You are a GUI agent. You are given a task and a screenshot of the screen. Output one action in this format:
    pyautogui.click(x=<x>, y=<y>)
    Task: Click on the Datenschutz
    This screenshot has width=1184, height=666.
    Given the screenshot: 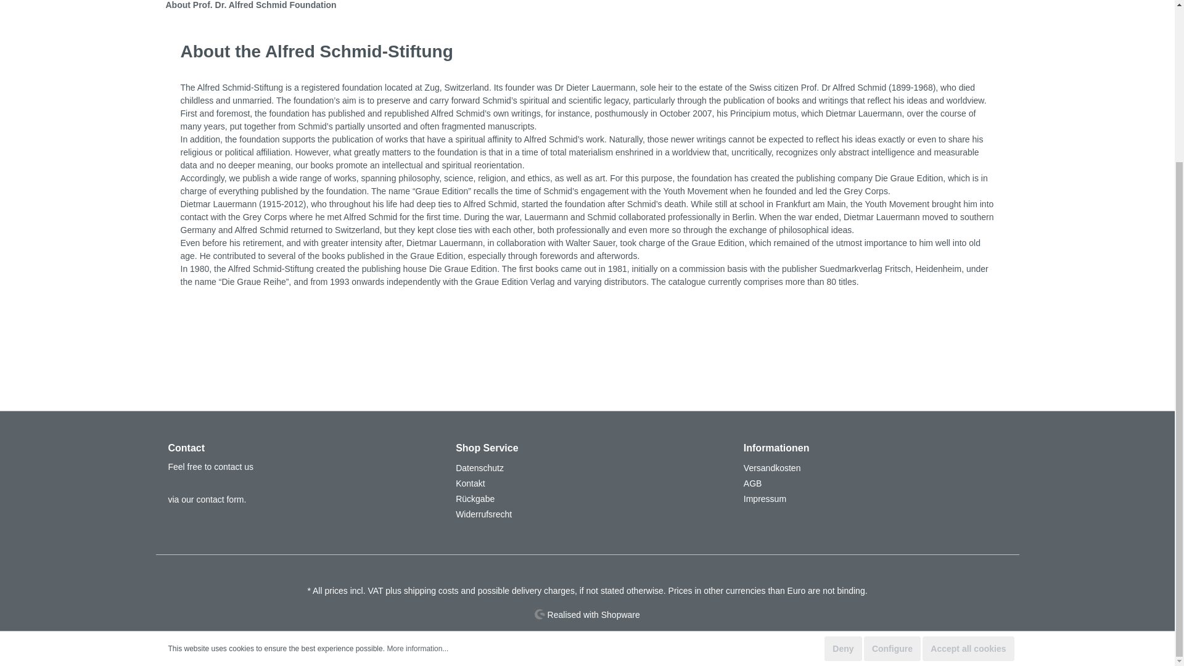 What is the action you would take?
    pyautogui.click(x=480, y=467)
    